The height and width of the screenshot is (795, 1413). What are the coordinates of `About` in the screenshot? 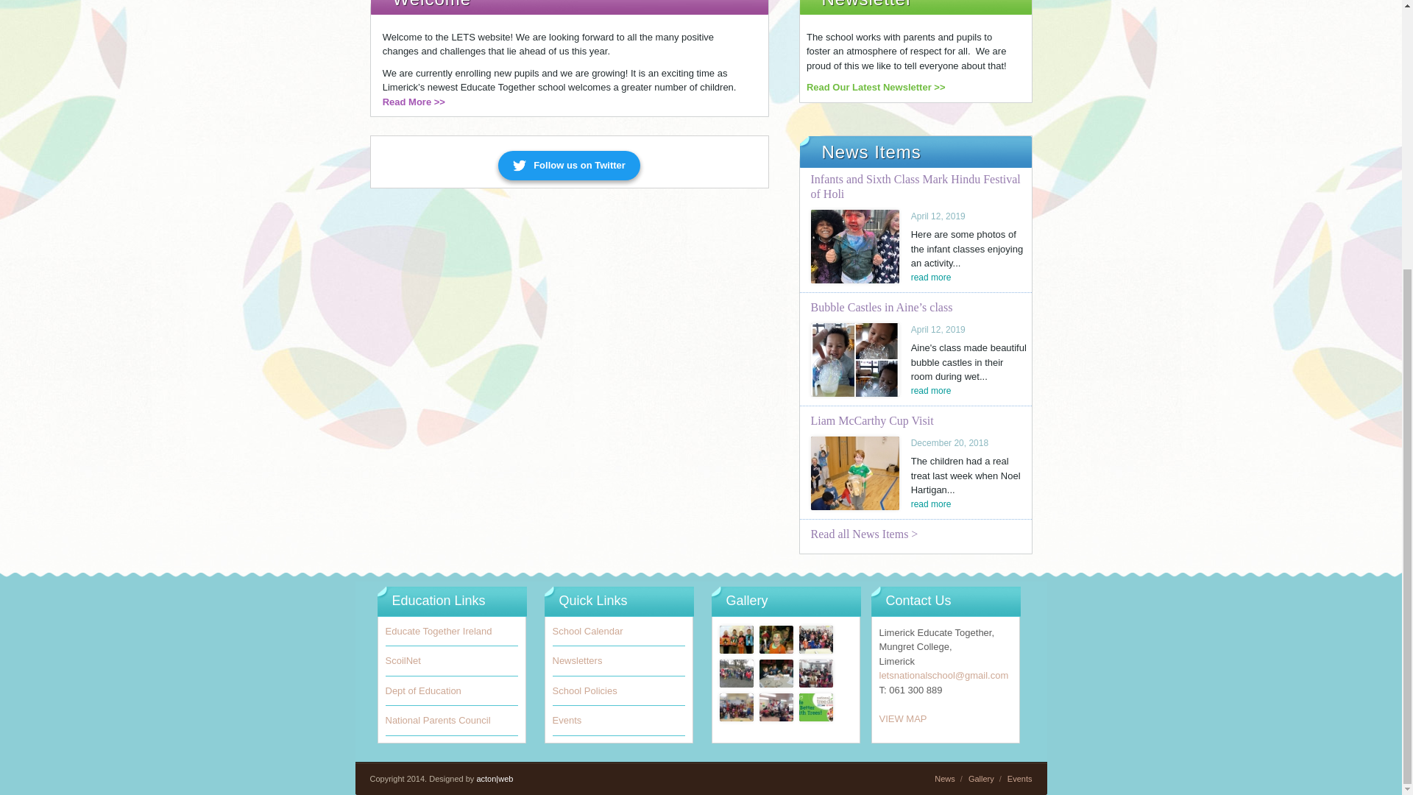 It's located at (414, 102).